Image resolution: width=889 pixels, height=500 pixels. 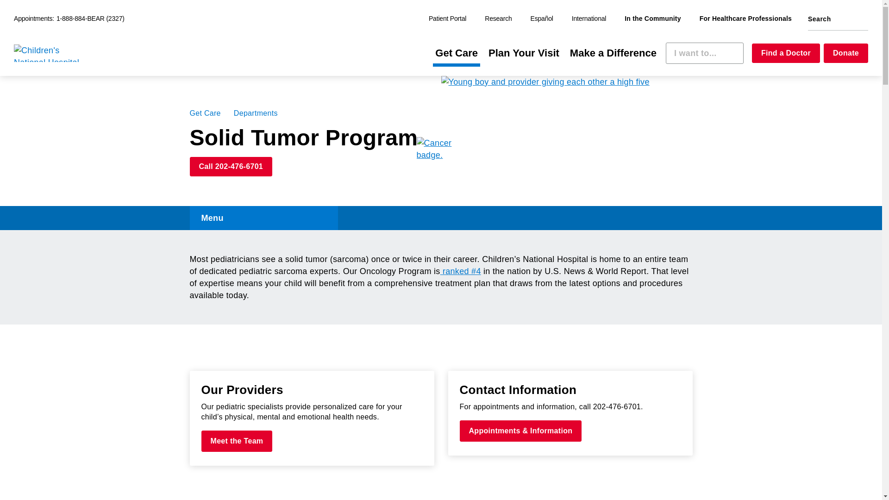 What do you see at coordinates (447, 19) in the screenshot?
I see `Patient Portal` at bounding box center [447, 19].